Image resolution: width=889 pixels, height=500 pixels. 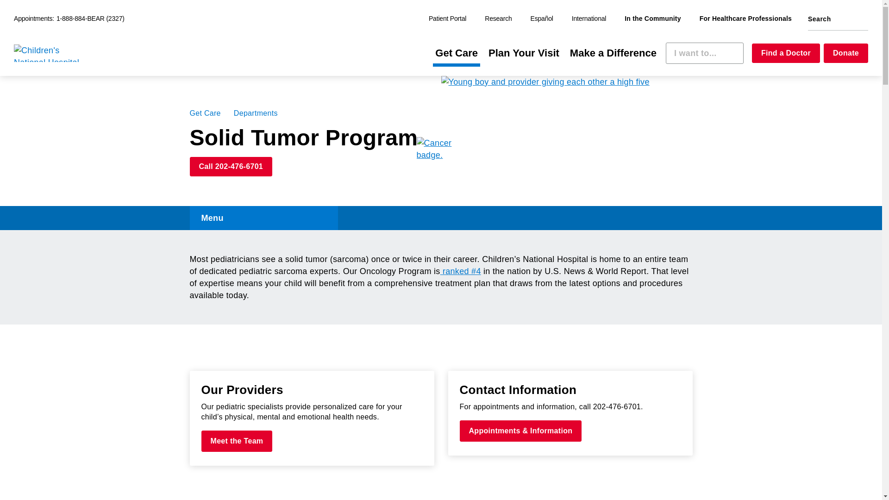 What do you see at coordinates (447, 19) in the screenshot?
I see `Patient Portal` at bounding box center [447, 19].